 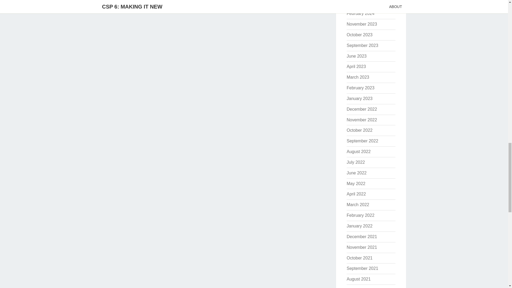 What do you see at coordinates (359, 130) in the screenshot?
I see `October 2022` at bounding box center [359, 130].